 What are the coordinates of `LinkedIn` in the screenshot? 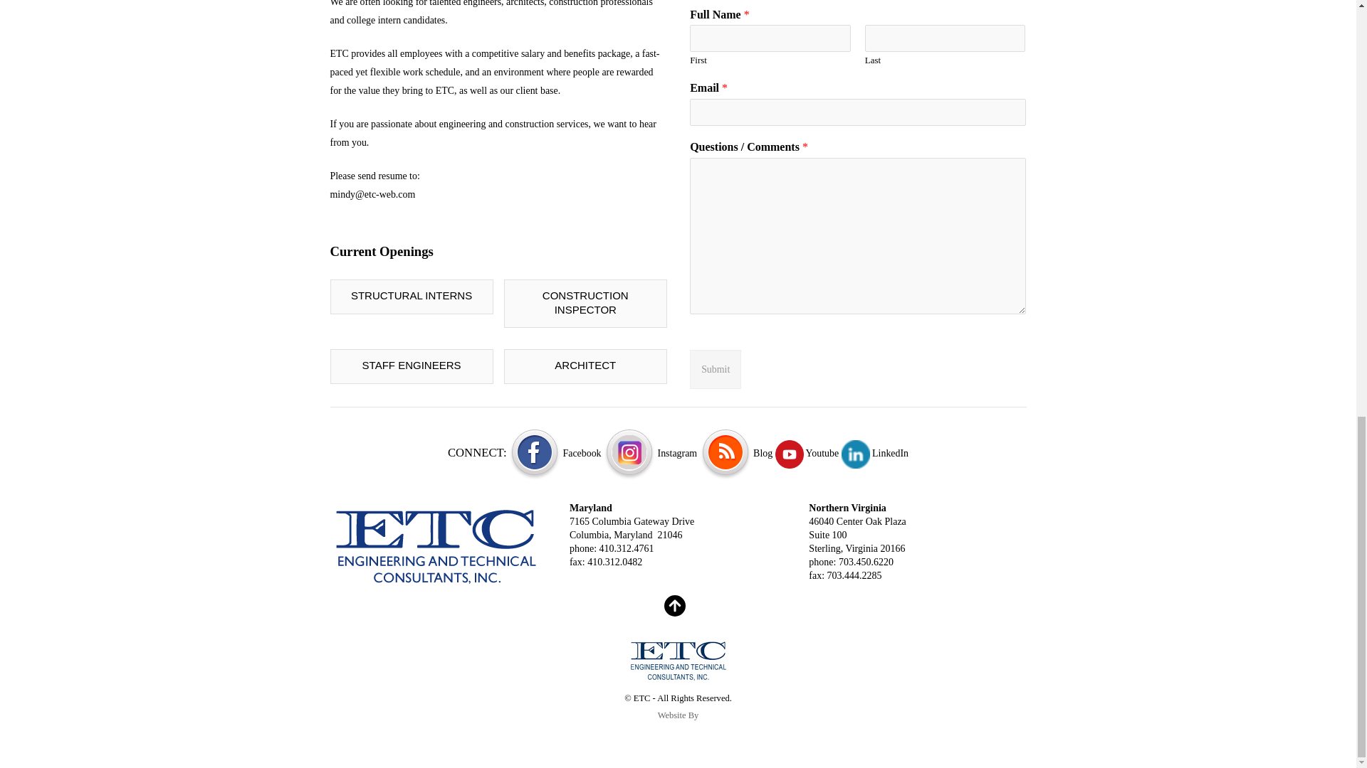 It's located at (875, 452).